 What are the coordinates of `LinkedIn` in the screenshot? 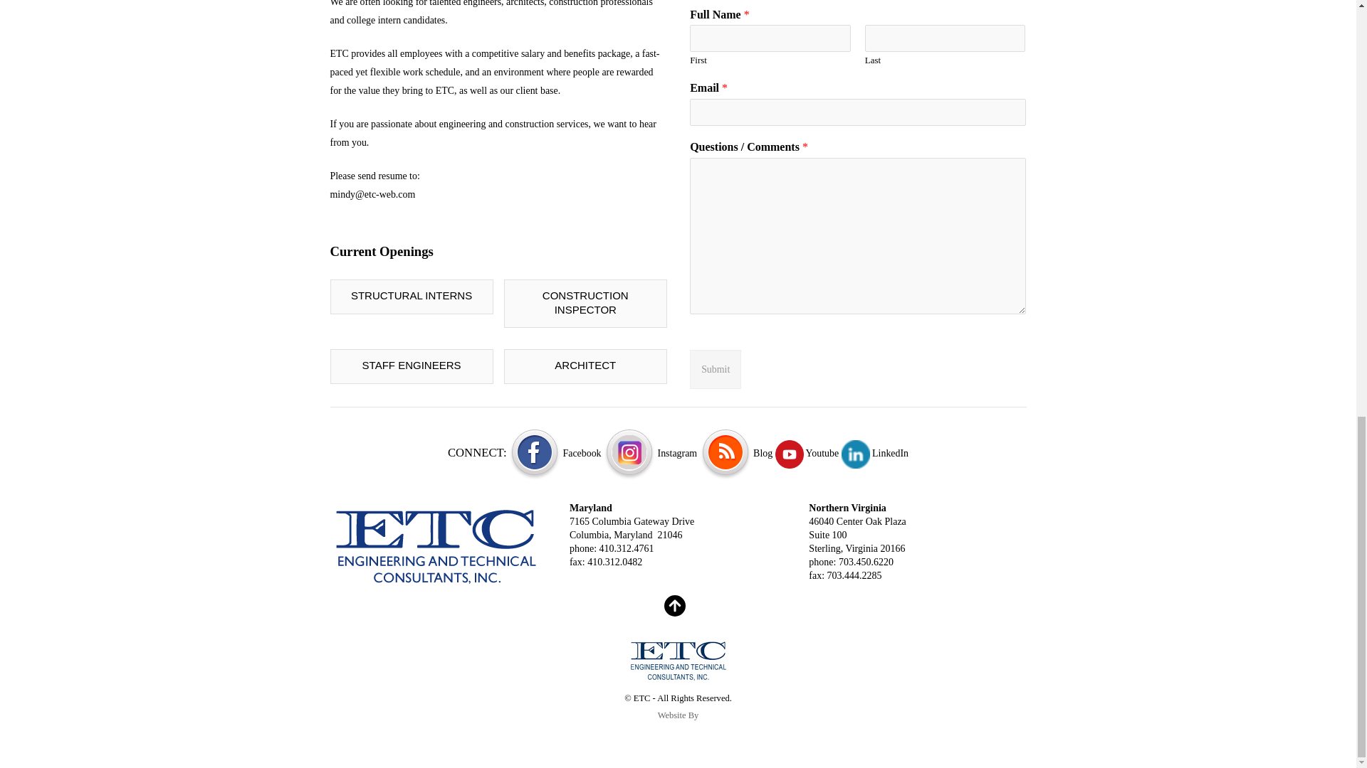 It's located at (875, 452).